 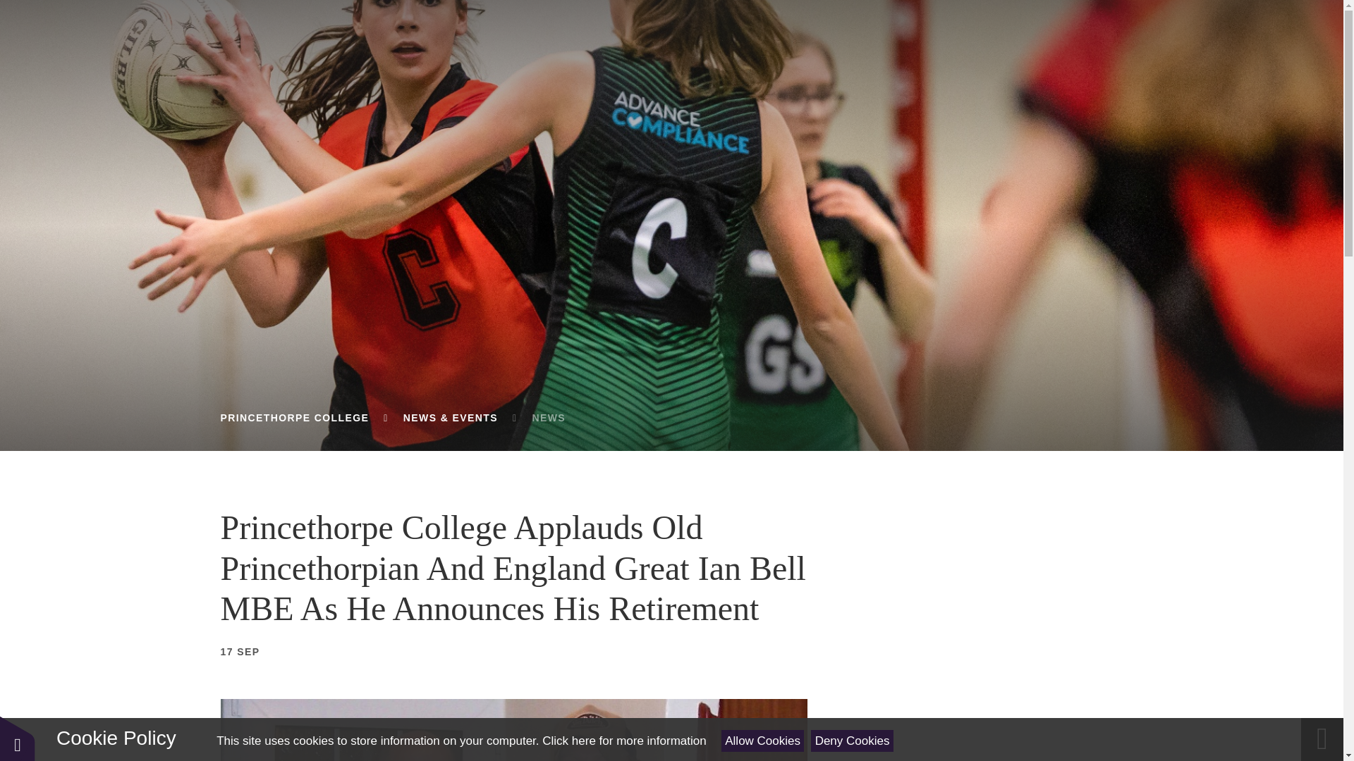 What do you see at coordinates (763, 741) in the screenshot?
I see `Allow Cookies` at bounding box center [763, 741].